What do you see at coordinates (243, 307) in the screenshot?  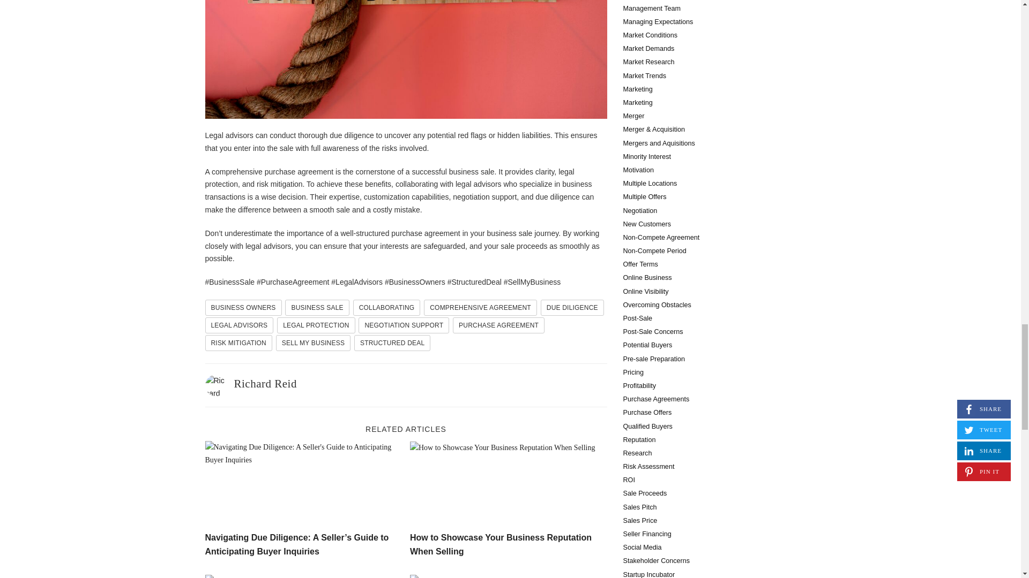 I see `business owners Tag` at bounding box center [243, 307].